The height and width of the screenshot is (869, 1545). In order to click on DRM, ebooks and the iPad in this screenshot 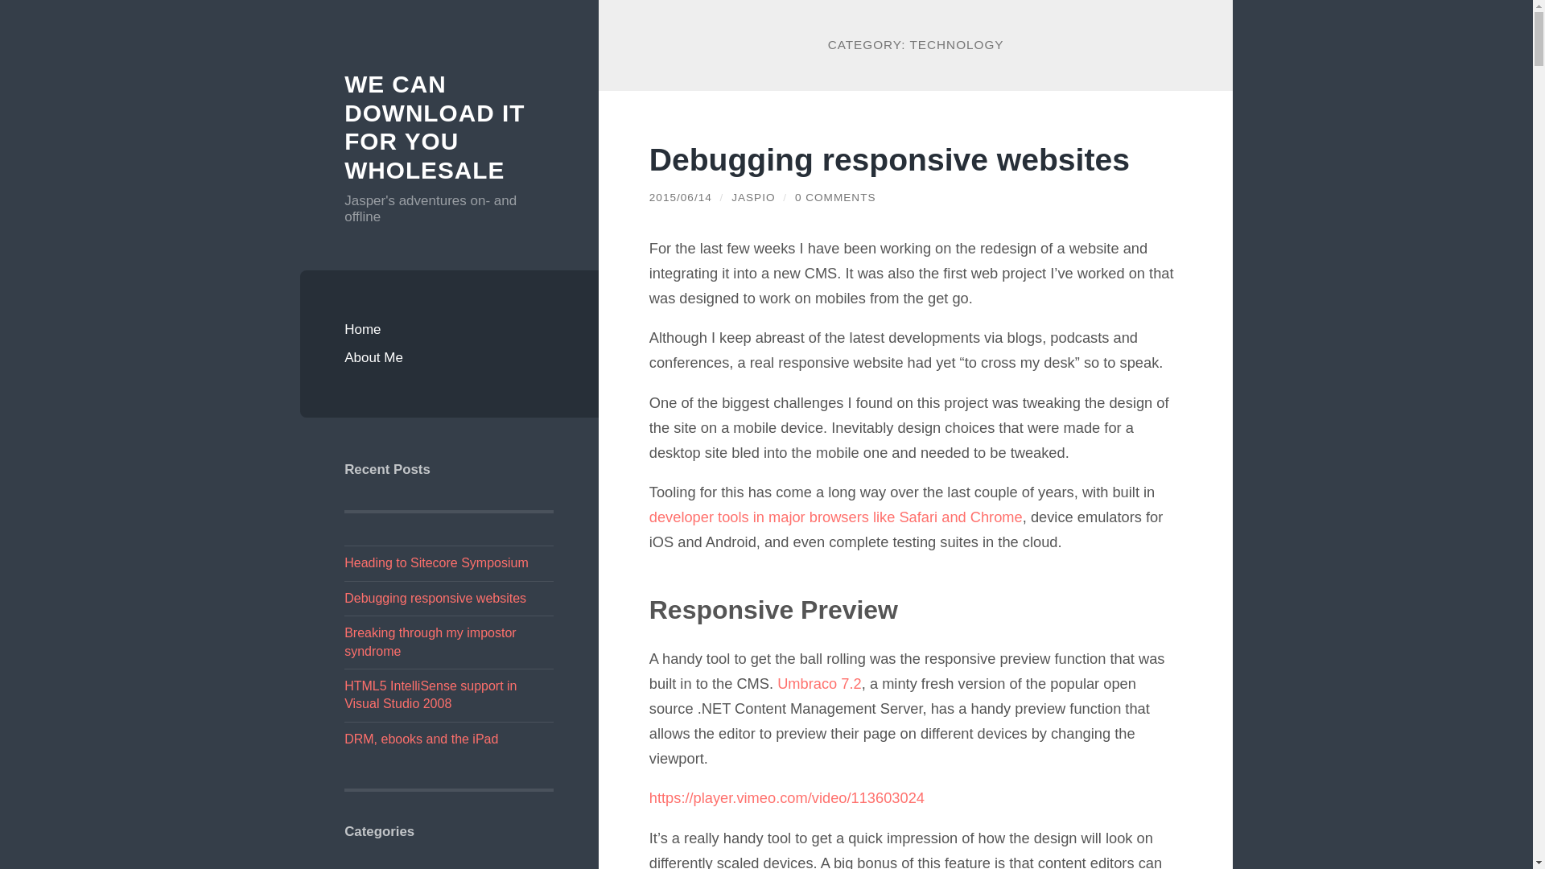, I will do `click(421, 739)`.